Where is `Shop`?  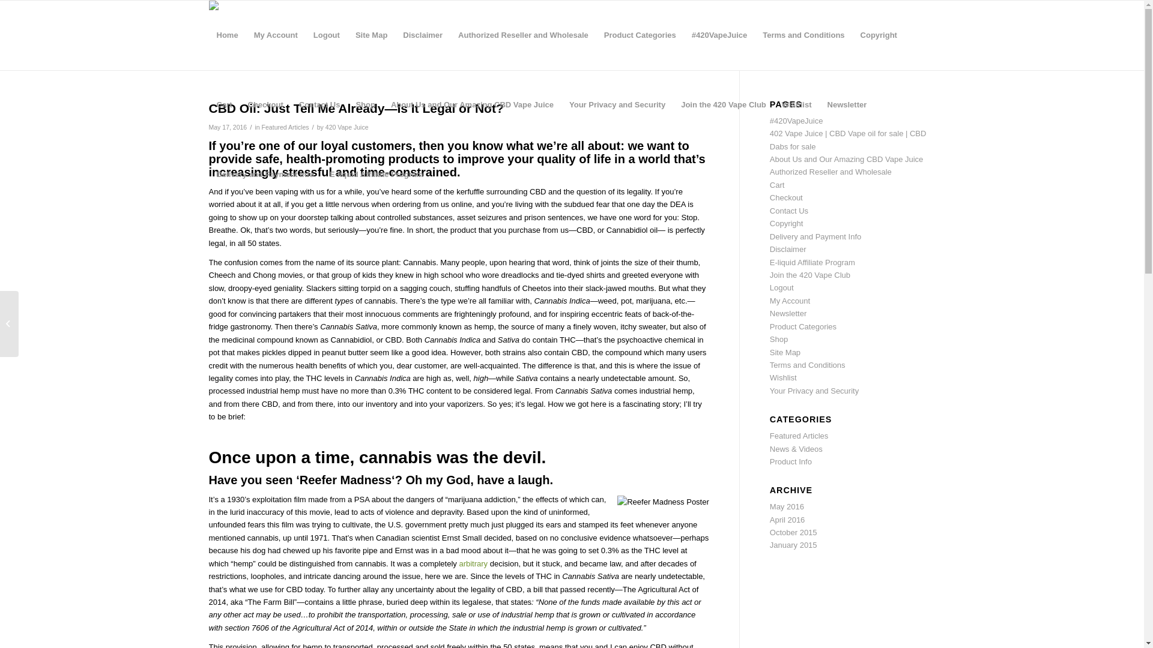 Shop is located at coordinates (779, 340).